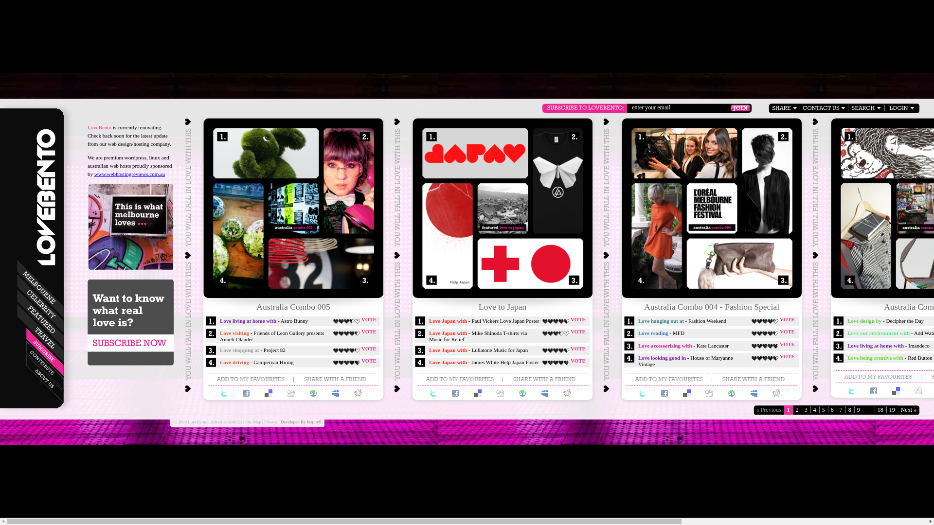 This screenshot has height=525, width=934. Describe the element at coordinates (740, 107) in the screenshot. I see `SUBMIT` at that location.